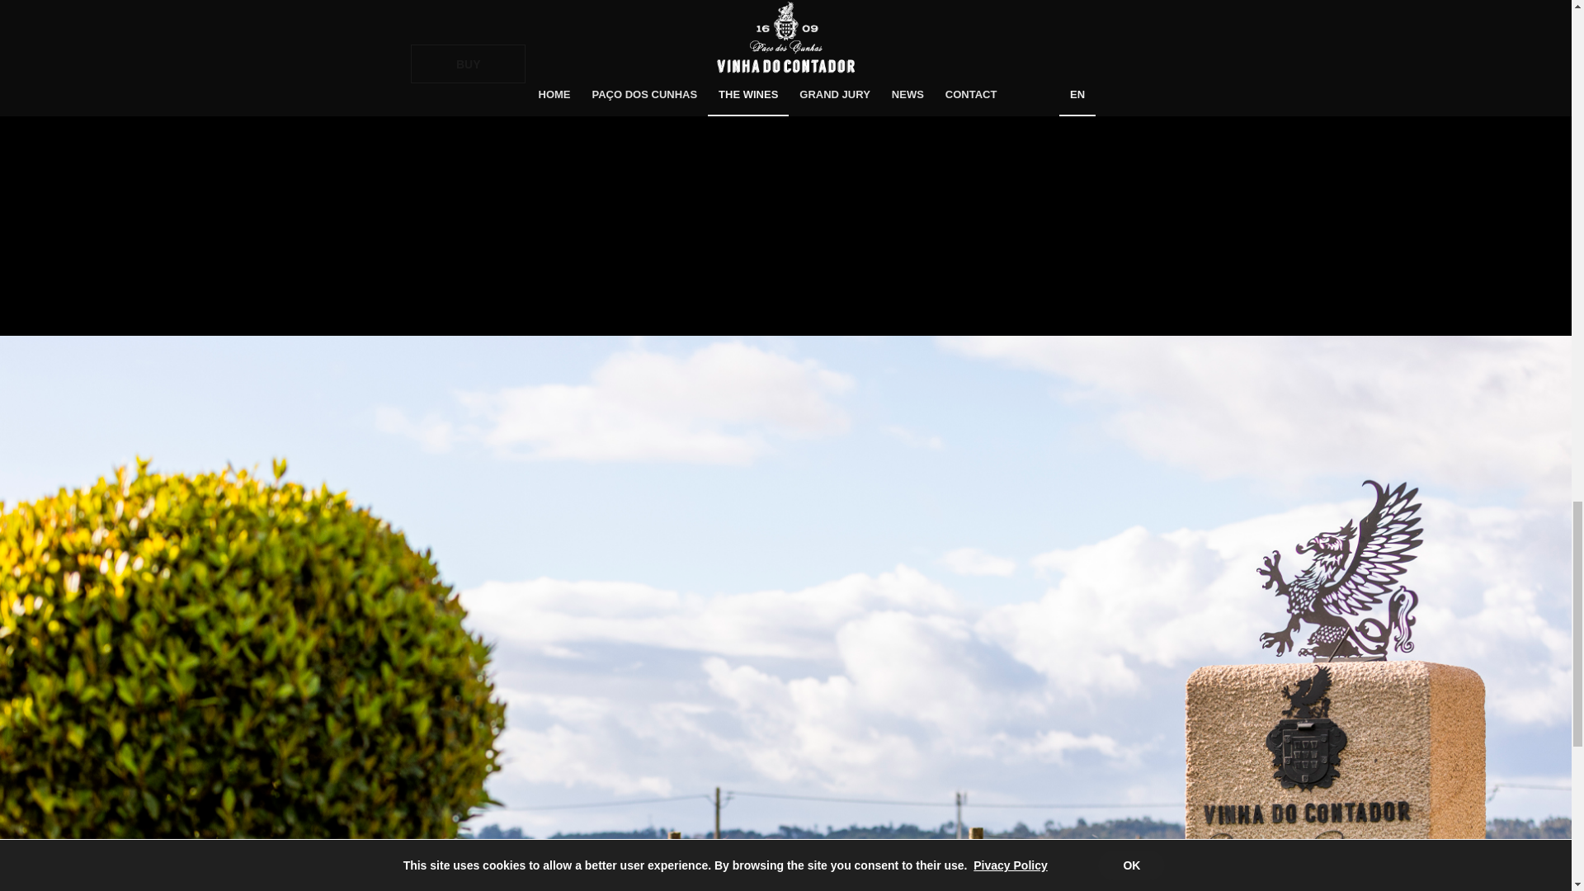  I want to click on BUY, so click(468, 64).